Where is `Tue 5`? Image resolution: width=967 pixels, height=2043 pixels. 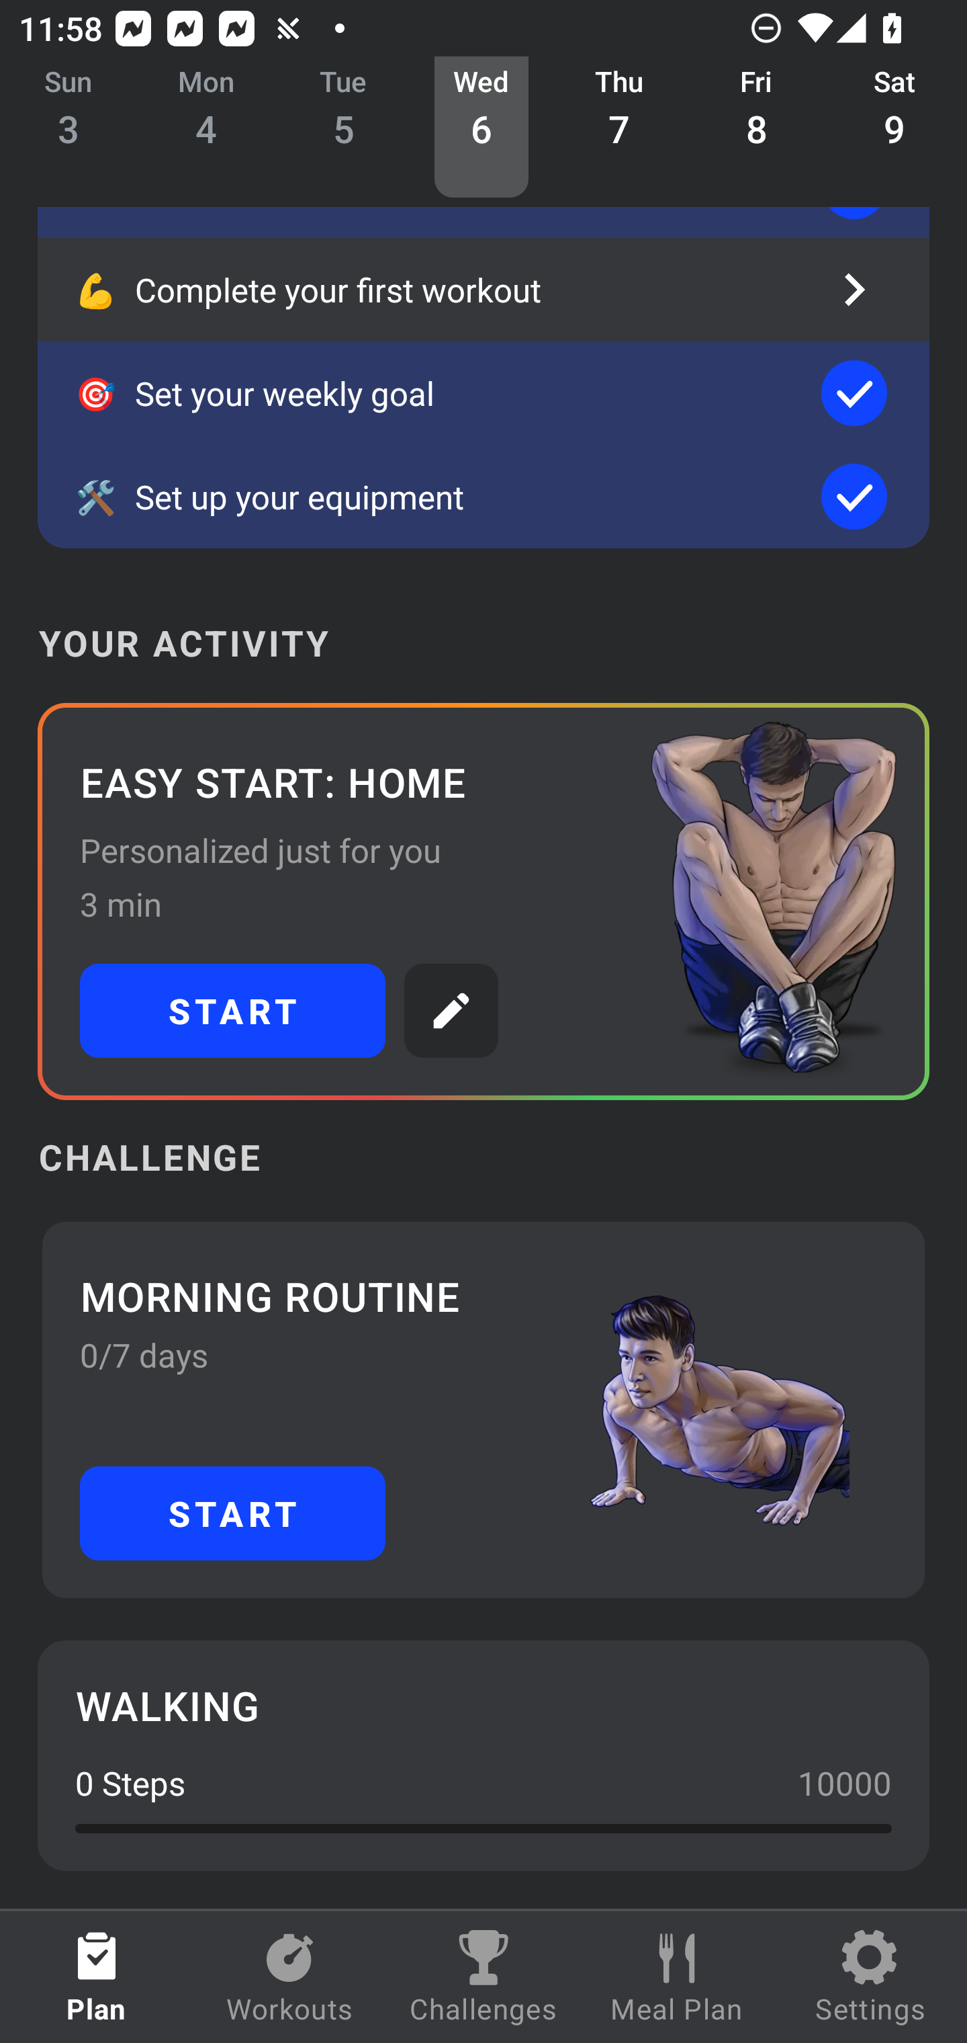
Tue 5 is located at coordinates (344, 128).